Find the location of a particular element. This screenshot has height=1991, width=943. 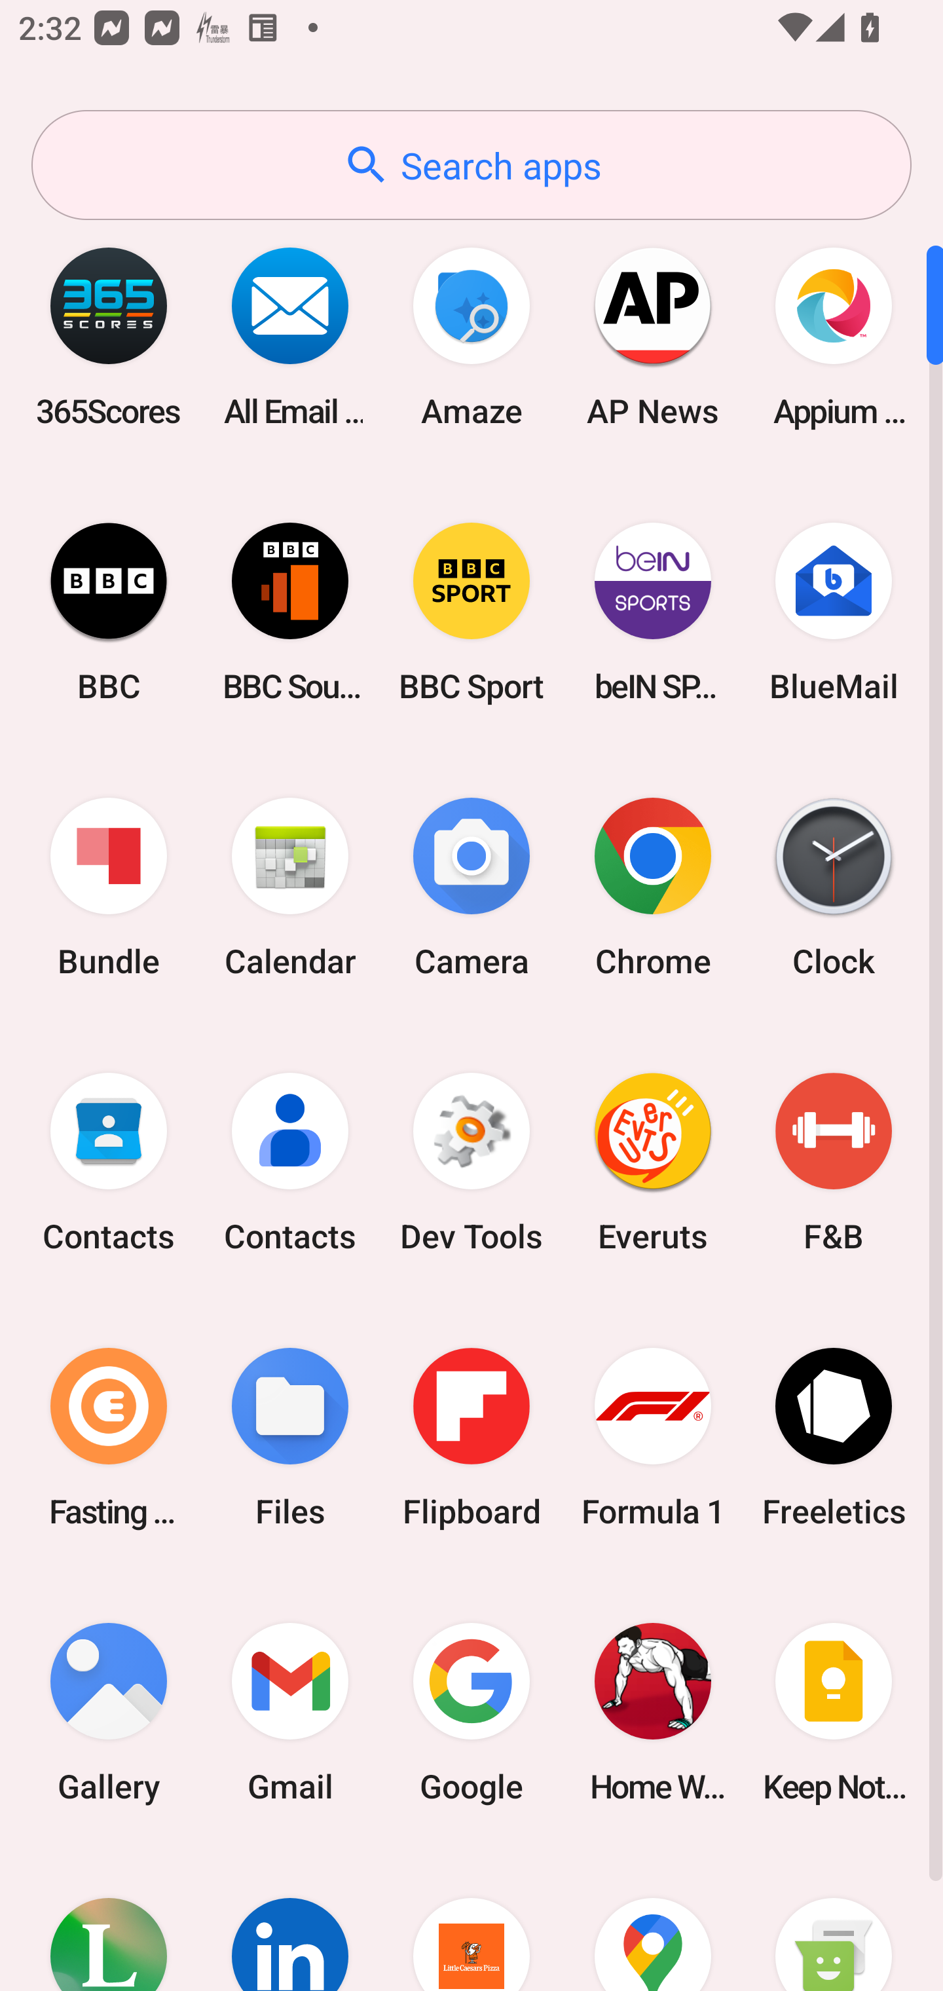

Camera is located at coordinates (471, 888).